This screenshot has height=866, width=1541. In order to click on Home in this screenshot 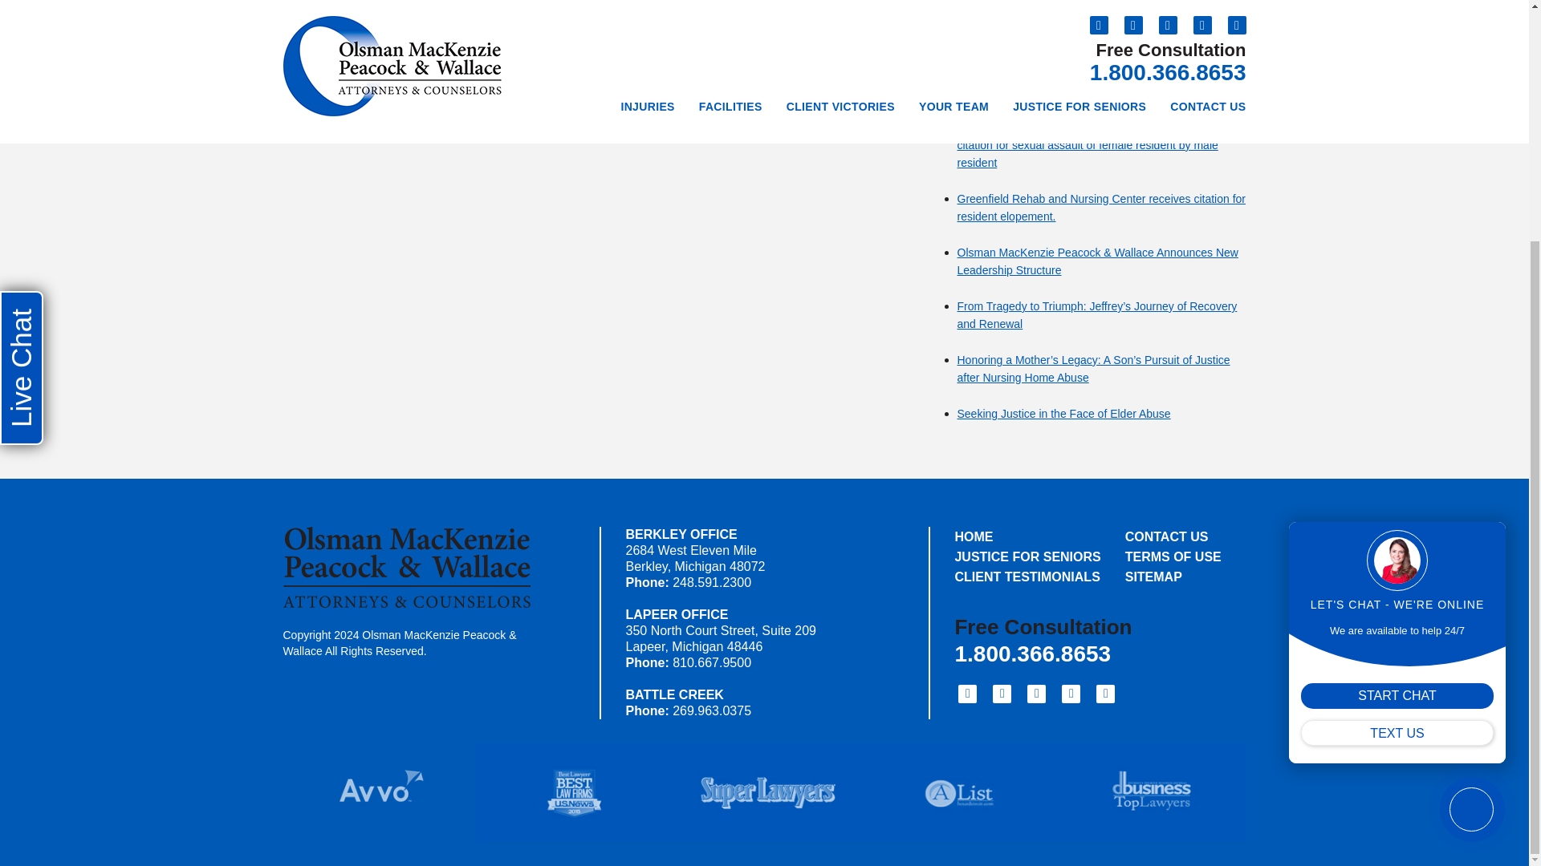, I will do `click(1027, 536)`.